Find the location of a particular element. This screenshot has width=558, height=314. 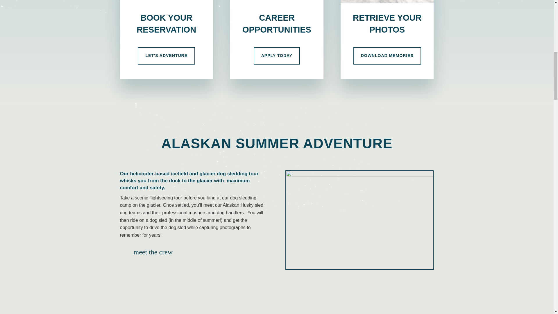

AIE Website 15 copy is located at coordinates (166, 1).